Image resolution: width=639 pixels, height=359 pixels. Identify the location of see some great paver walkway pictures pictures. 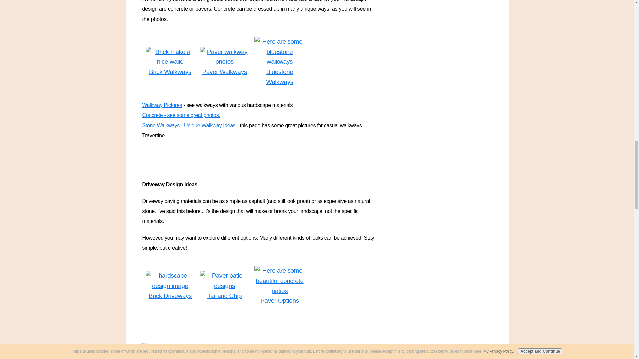
(224, 57).